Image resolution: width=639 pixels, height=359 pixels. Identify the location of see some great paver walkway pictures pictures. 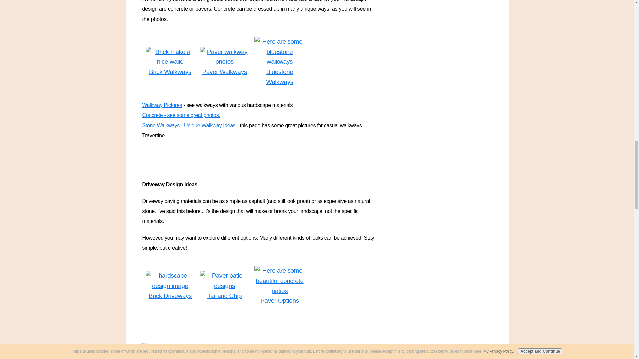
(224, 57).